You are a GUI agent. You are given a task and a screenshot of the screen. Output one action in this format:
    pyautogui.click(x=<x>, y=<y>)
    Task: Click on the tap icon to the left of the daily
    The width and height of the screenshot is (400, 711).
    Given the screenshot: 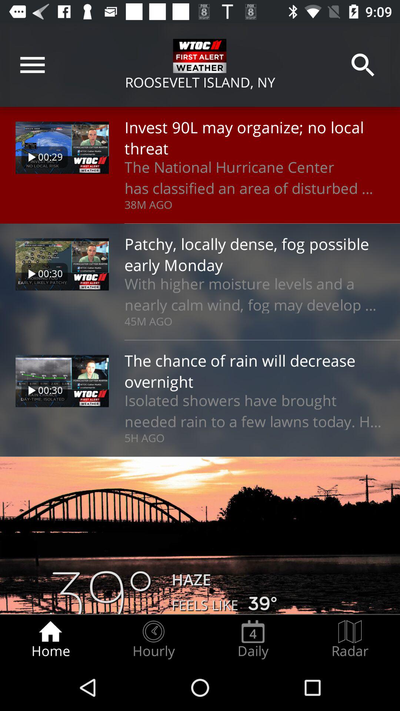 What is the action you would take?
    pyautogui.click(x=153, y=639)
    